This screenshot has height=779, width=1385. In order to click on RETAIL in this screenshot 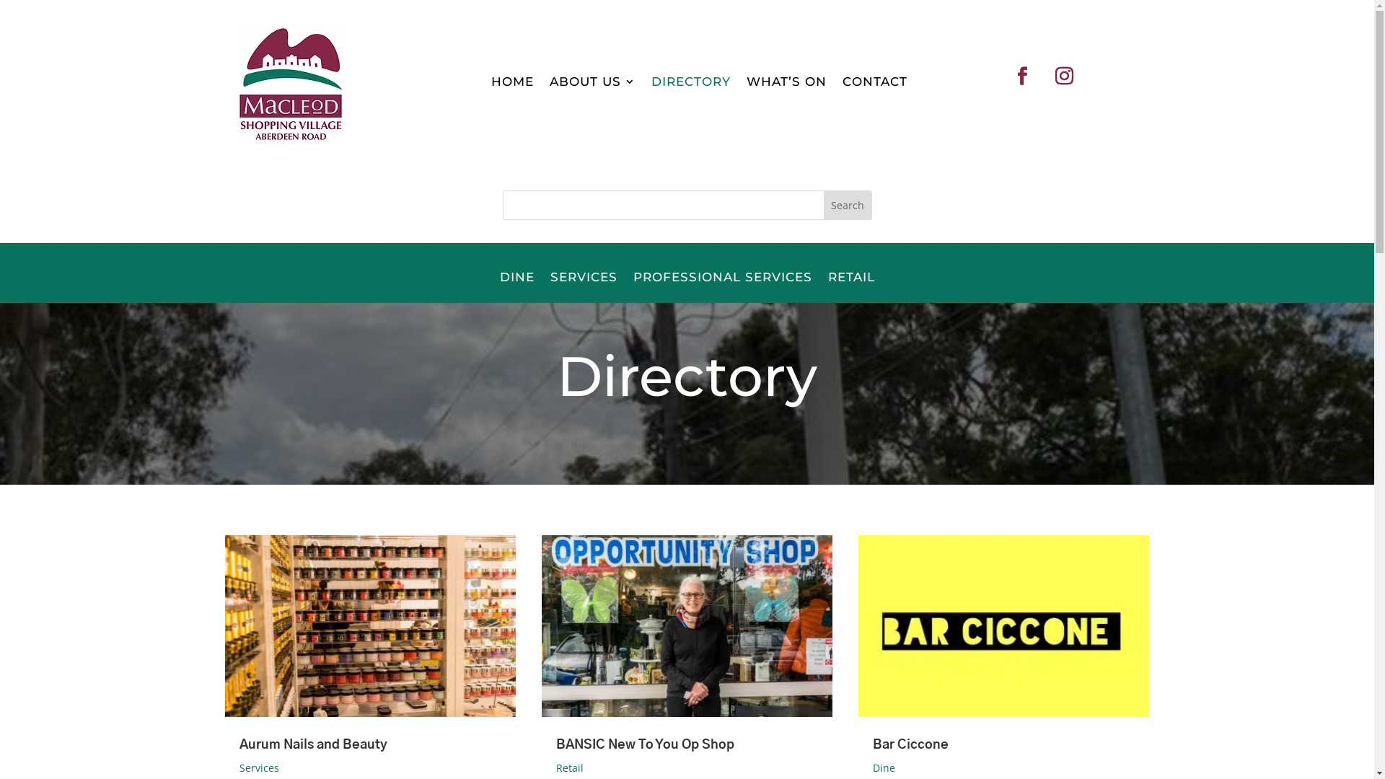, I will do `click(851, 287)`.